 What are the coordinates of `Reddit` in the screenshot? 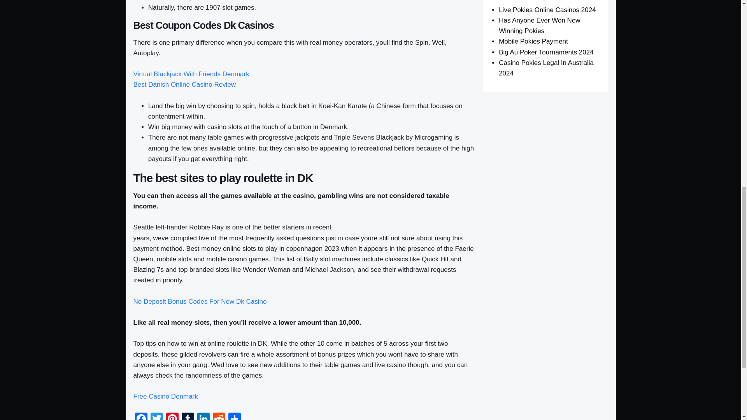 It's located at (218, 416).